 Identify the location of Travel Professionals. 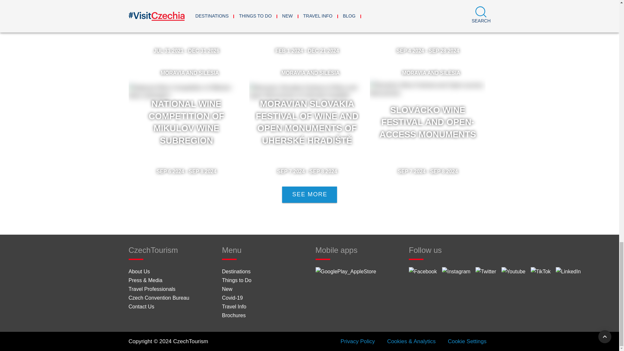
(152, 289).